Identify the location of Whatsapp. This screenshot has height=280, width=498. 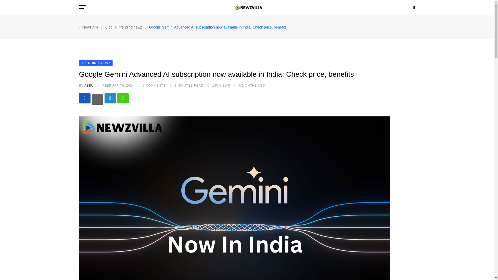
(123, 98).